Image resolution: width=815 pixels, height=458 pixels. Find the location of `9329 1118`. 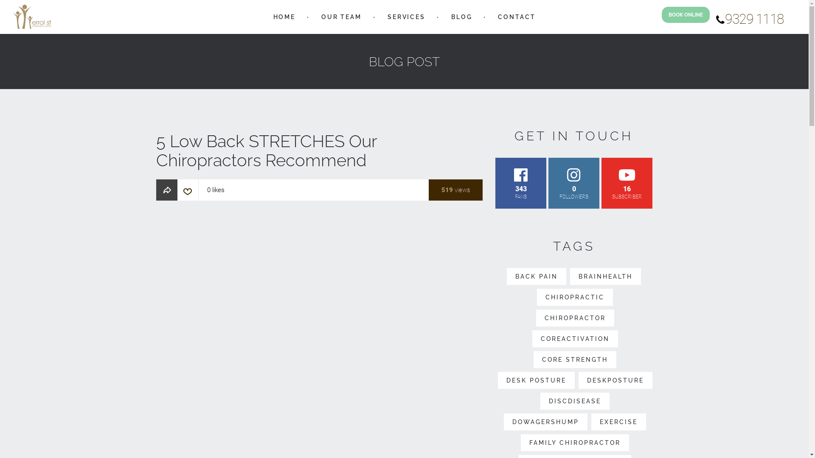

9329 1118 is located at coordinates (750, 21).